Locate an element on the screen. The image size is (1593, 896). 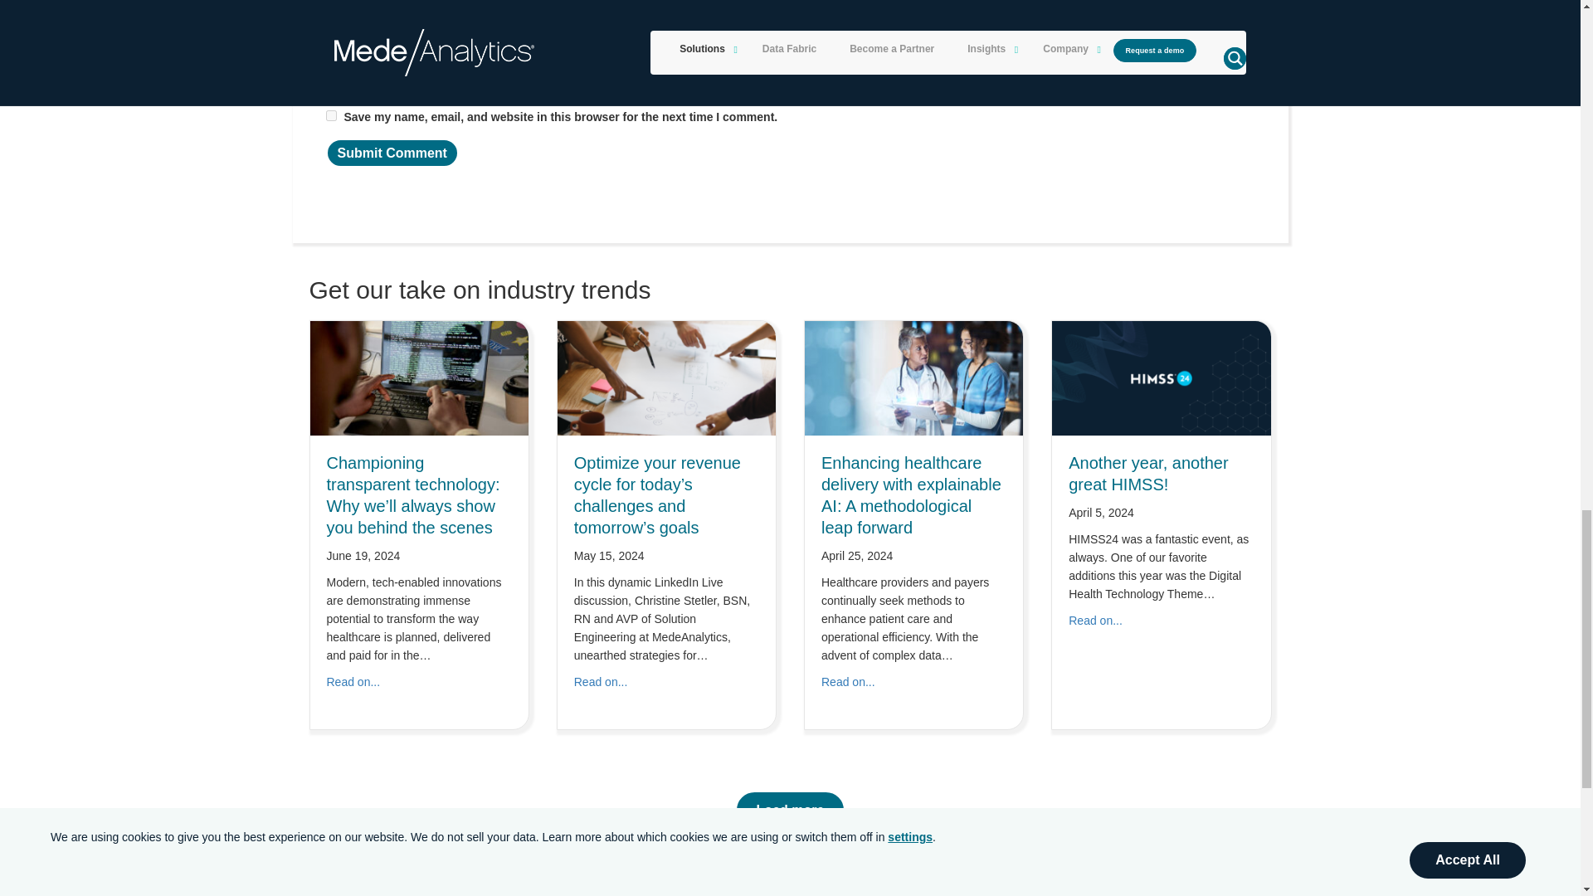
Another year, another great HIMSS! is located at coordinates (1095, 621).